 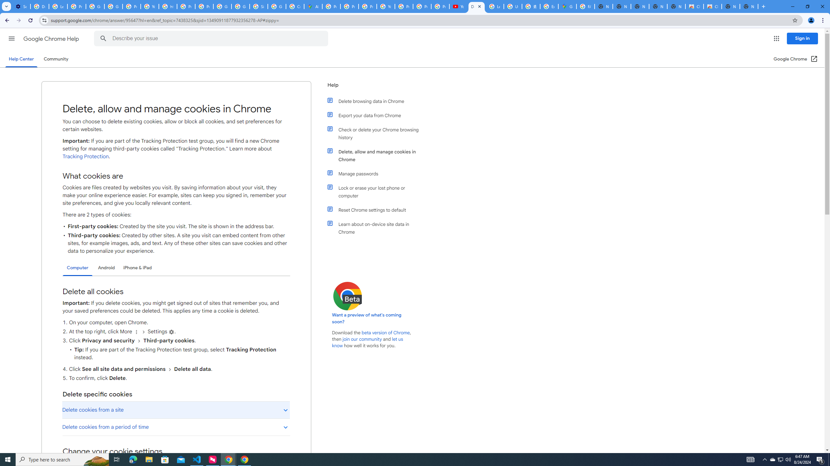 I want to click on Computer, so click(x=77, y=268).